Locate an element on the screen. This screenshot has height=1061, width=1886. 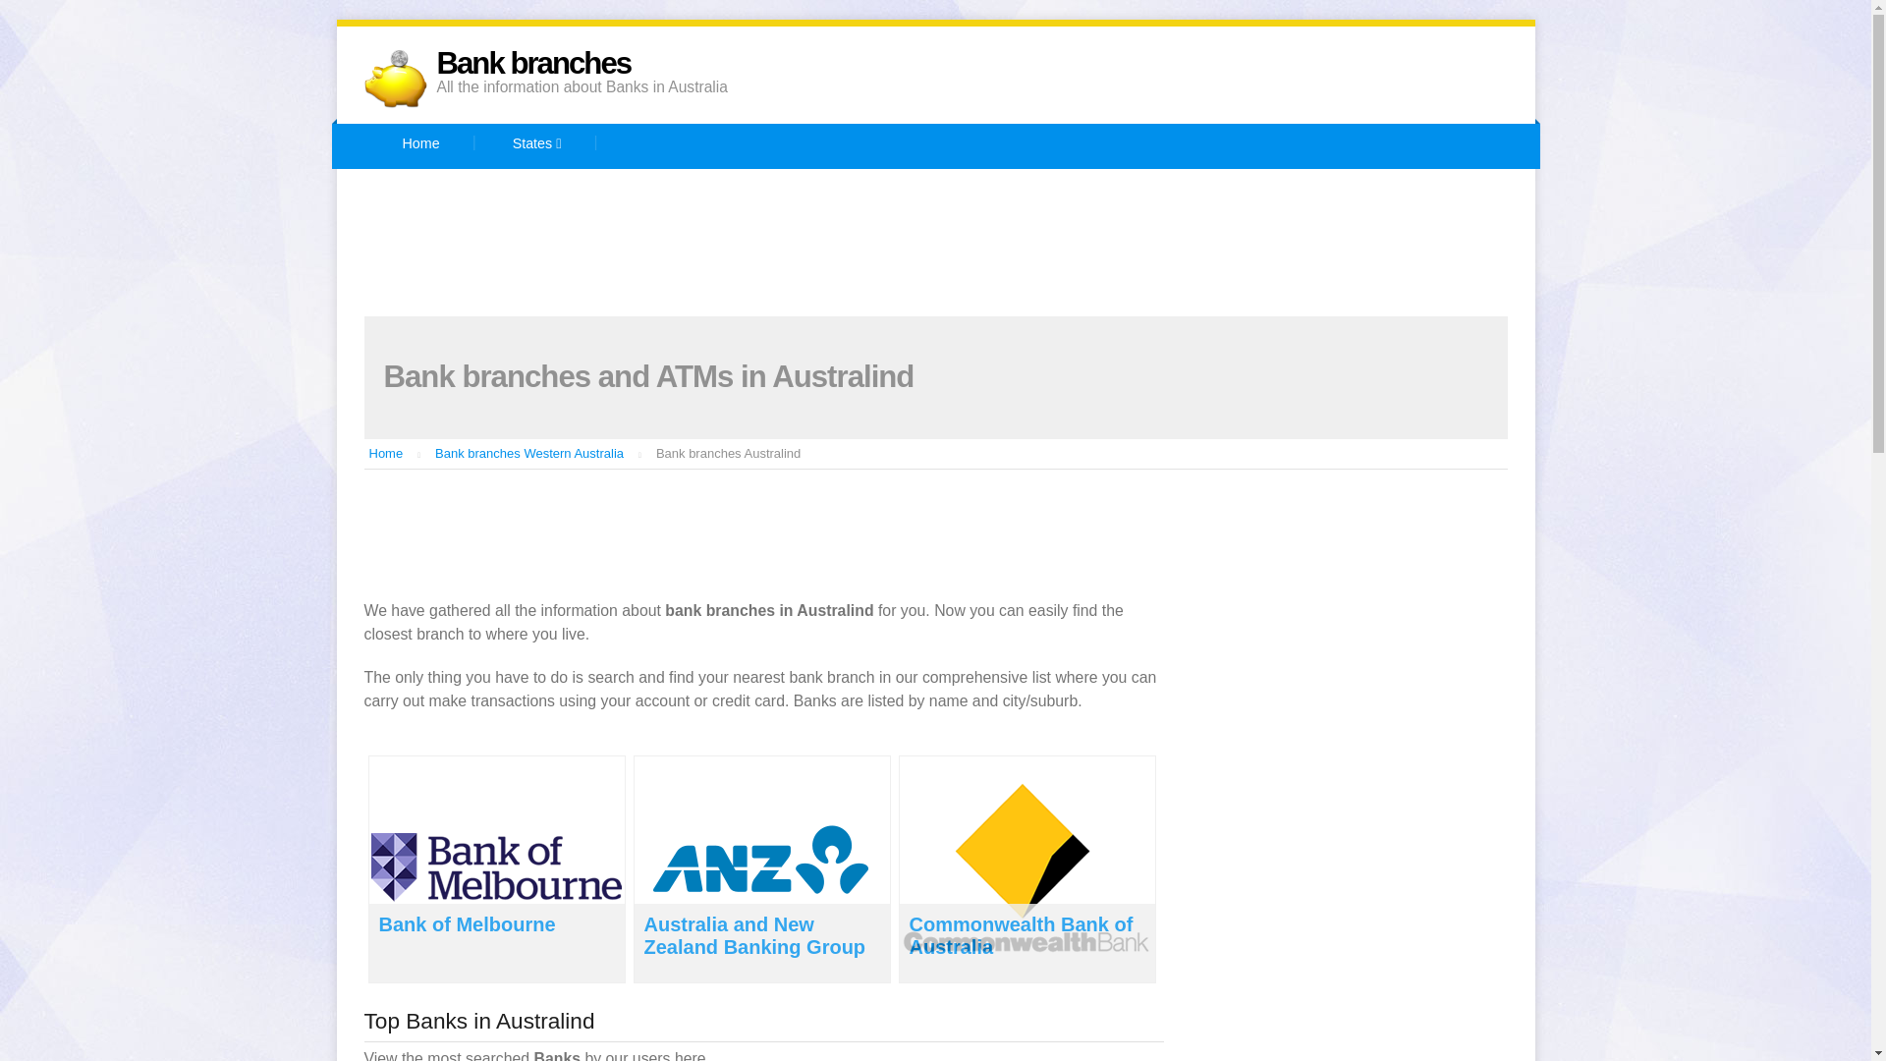
Suncorp-Metway is located at coordinates (489, 291).